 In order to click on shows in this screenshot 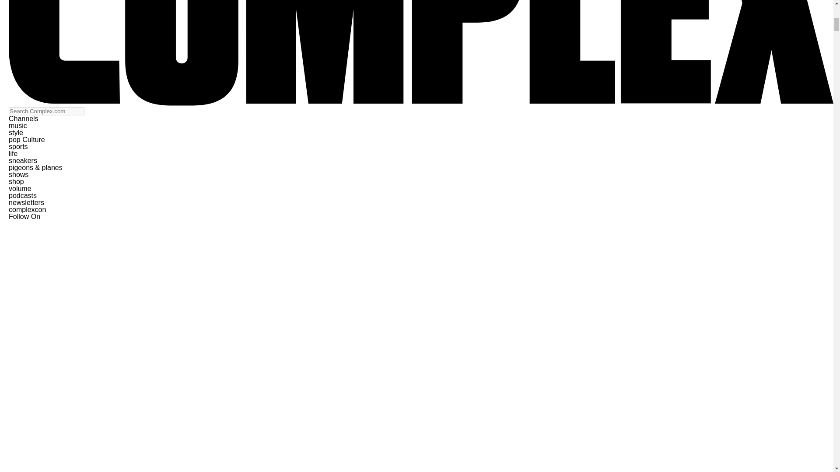, I will do `click(18, 174)`.